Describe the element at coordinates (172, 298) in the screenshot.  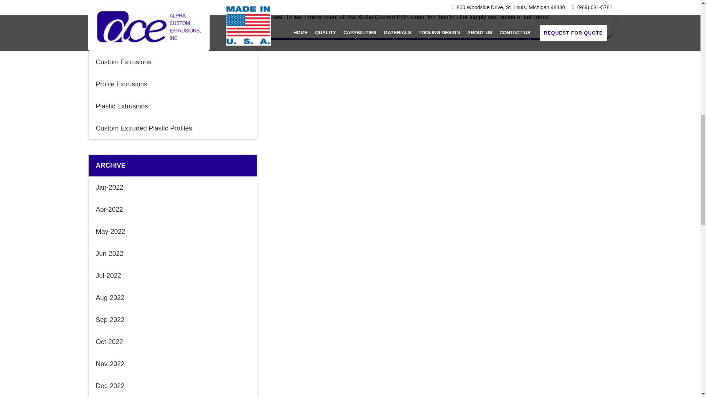
I see `Aug-2022` at that location.